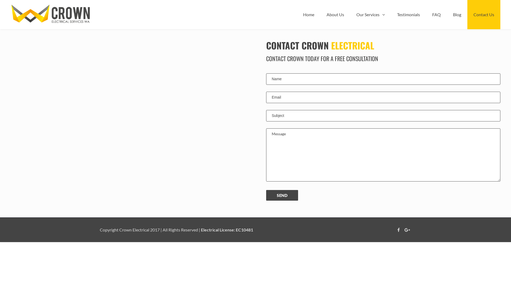 Image resolution: width=511 pixels, height=287 pixels. I want to click on Send, so click(282, 195).